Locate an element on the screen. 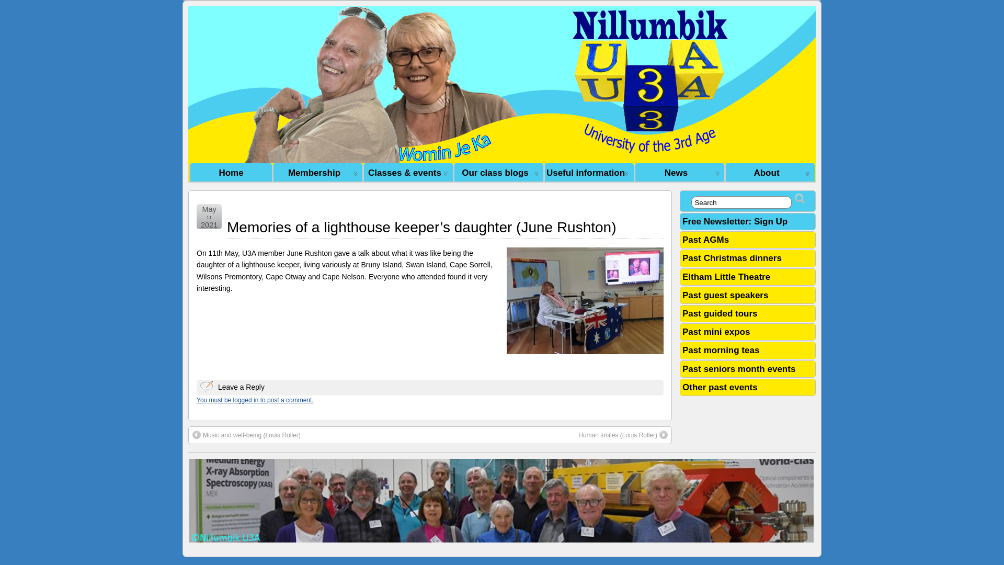 Image resolution: width=1004 pixels, height=565 pixels. Other past events is located at coordinates (720, 387).